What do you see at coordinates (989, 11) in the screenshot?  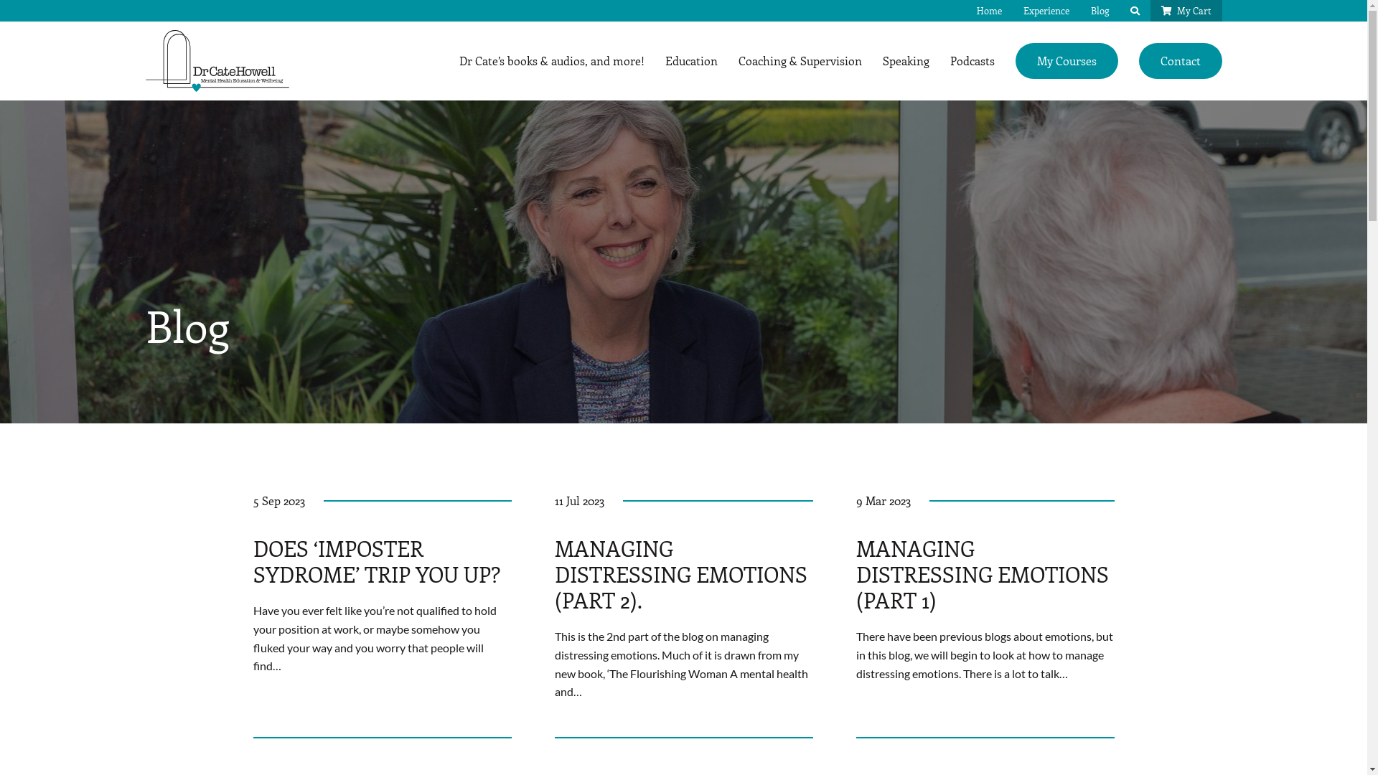 I see `Home` at bounding box center [989, 11].